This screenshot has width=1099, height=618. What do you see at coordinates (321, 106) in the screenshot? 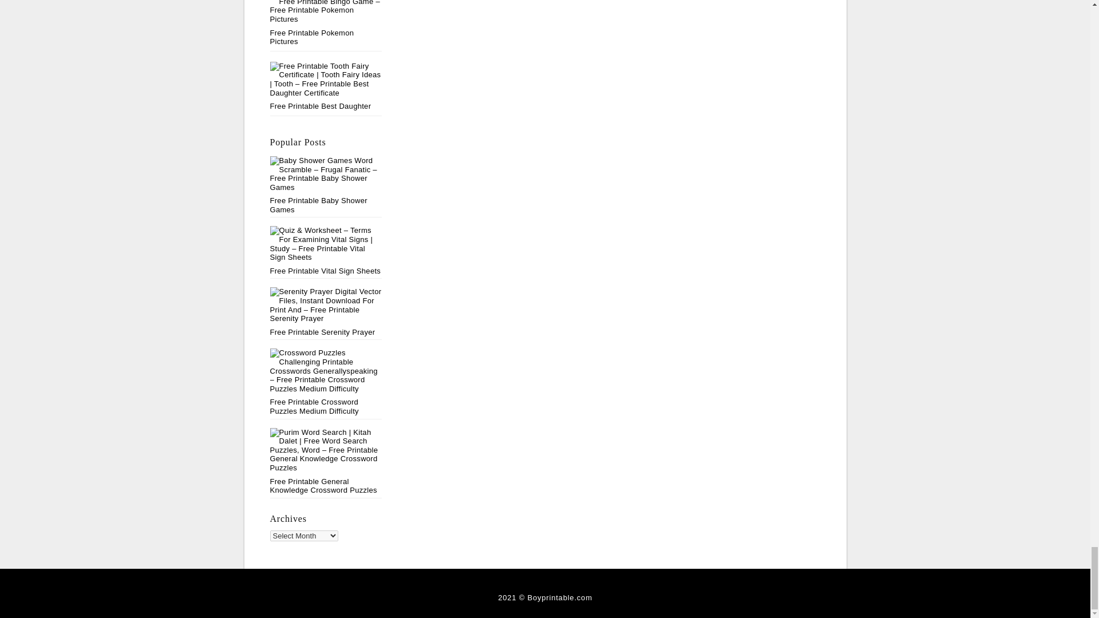
I see `Free Printable Best Daughter` at bounding box center [321, 106].